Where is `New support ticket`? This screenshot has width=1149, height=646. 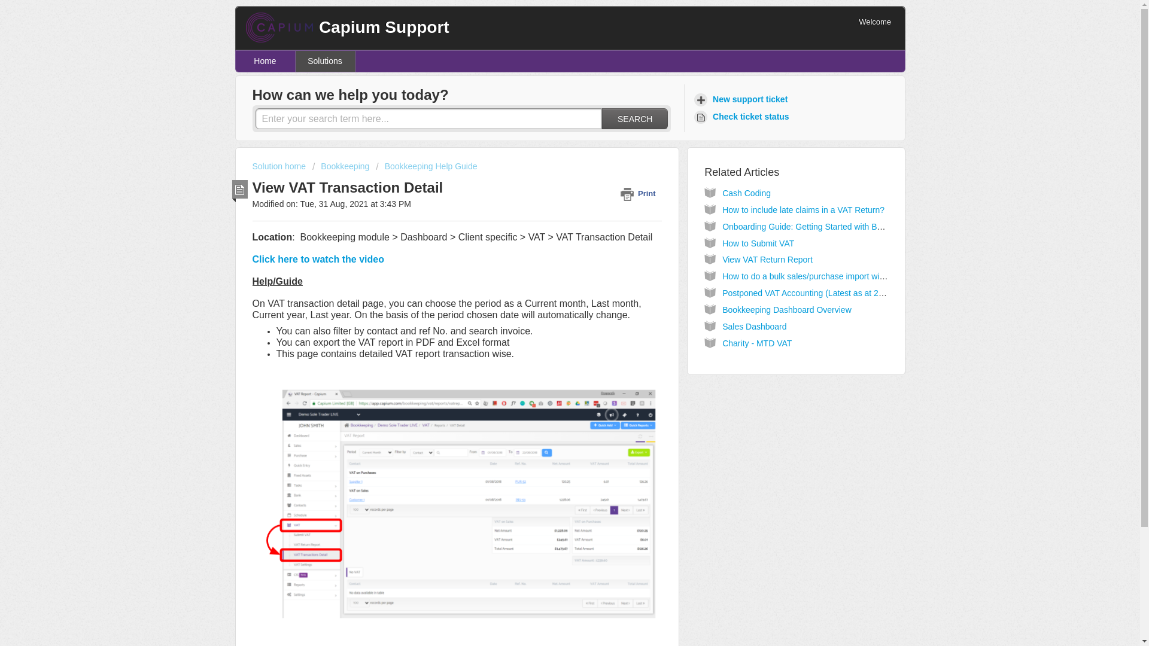
New support ticket is located at coordinates (742, 99).